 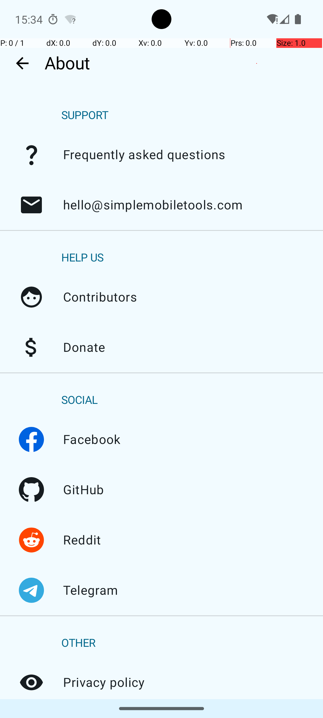 What do you see at coordinates (78, 643) in the screenshot?
I see `OTHER` at bounding box center [78, 643].